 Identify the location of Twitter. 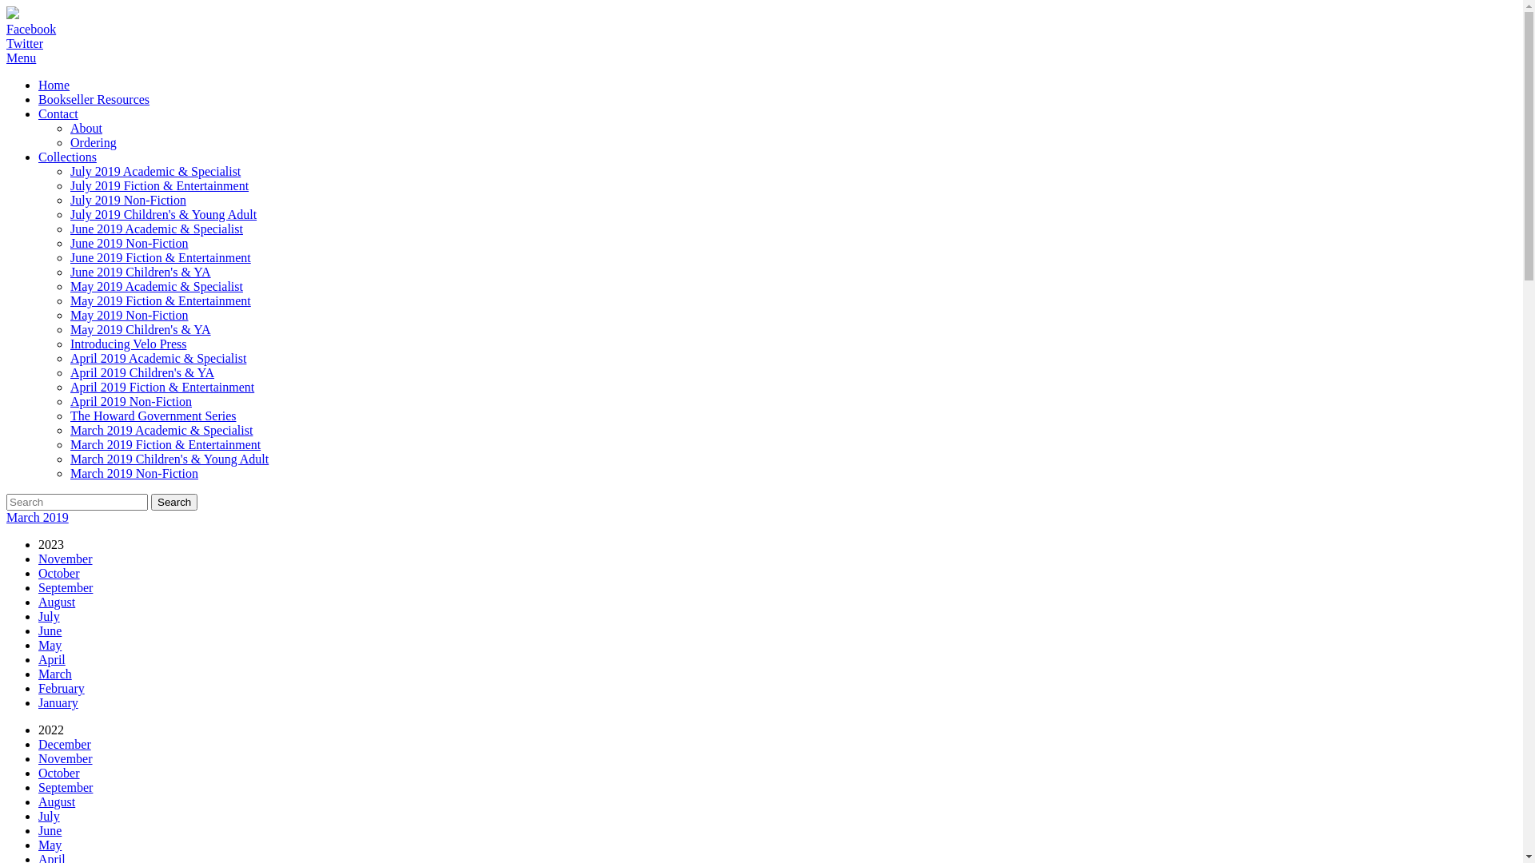
(25, 43).